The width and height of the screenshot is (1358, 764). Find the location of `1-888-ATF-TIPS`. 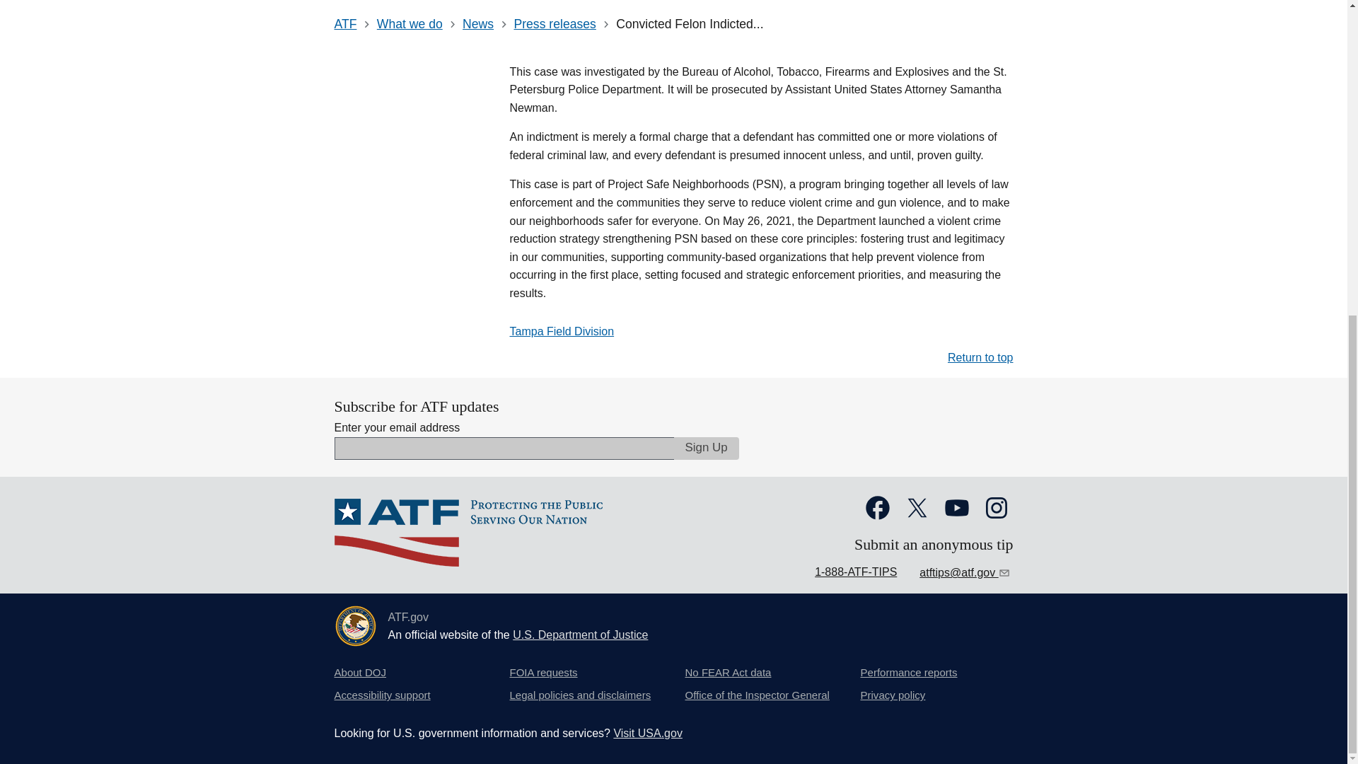

1-888-ATF-TIPS is located at coordinates (856, 572).